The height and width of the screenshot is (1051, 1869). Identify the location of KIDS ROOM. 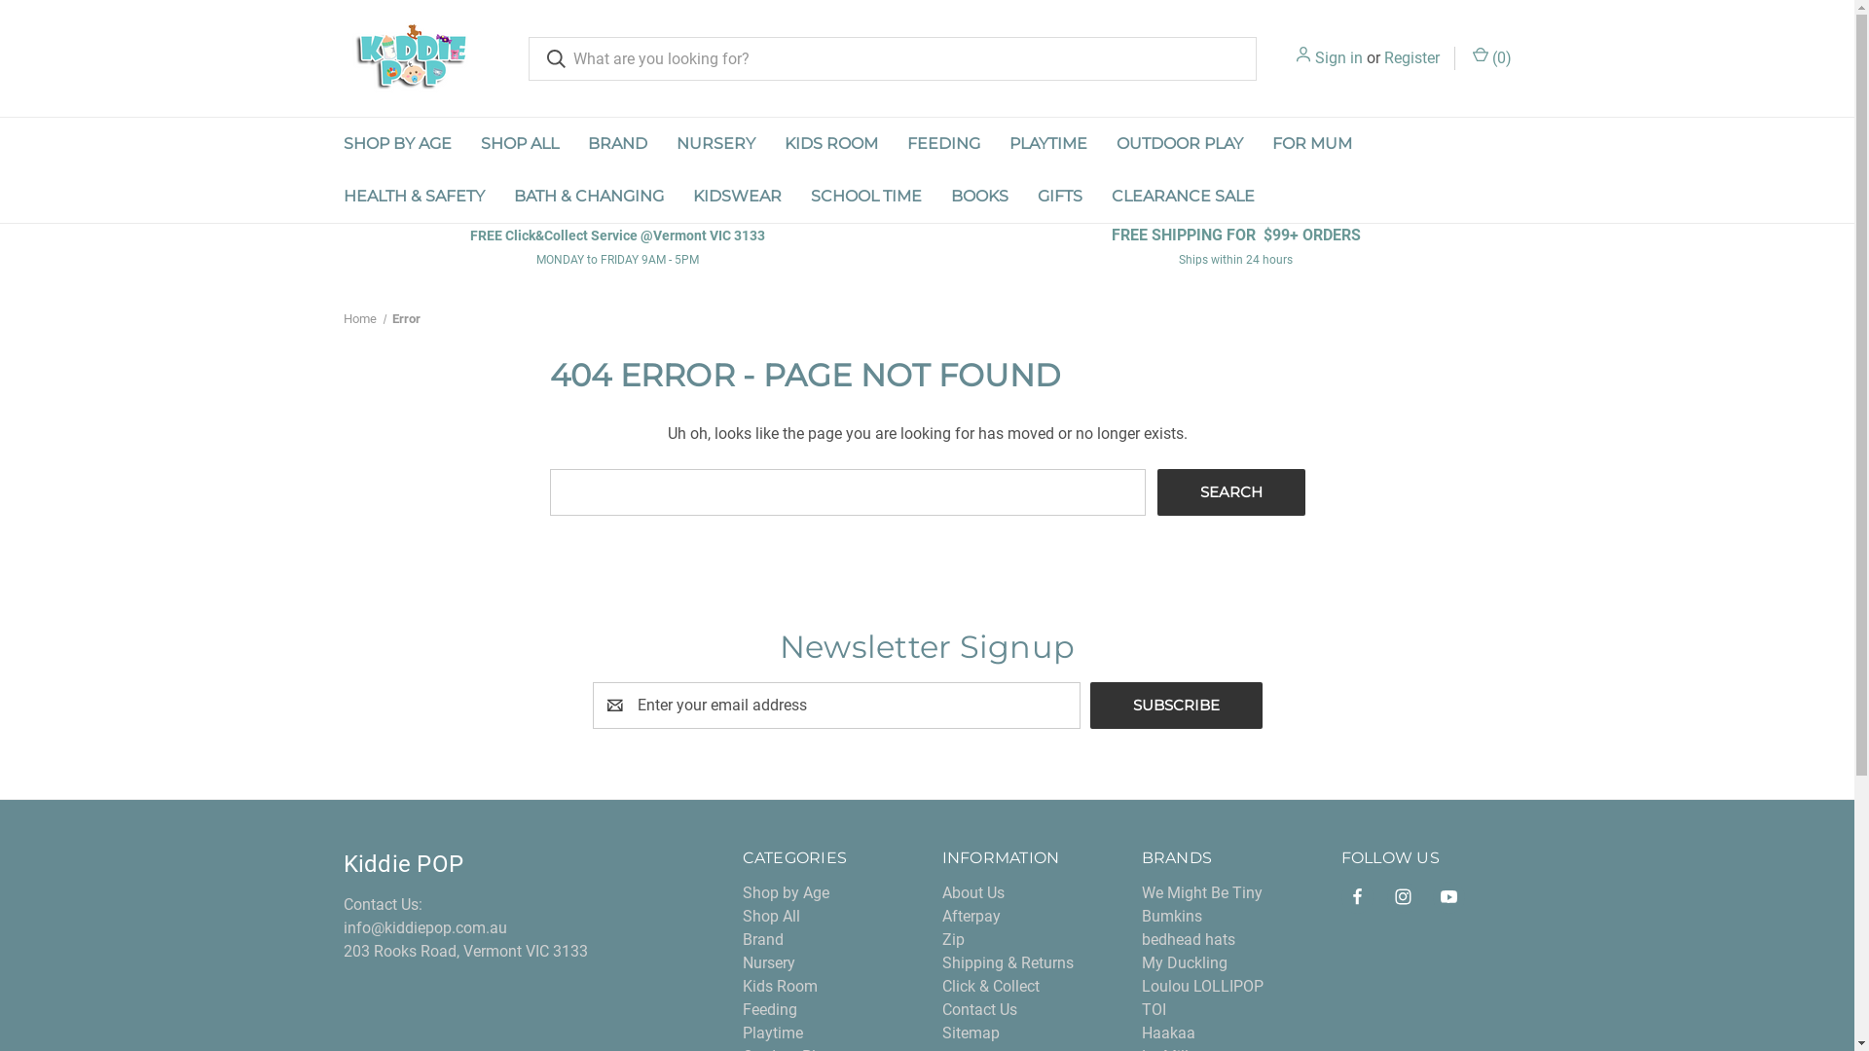
(830, 144).